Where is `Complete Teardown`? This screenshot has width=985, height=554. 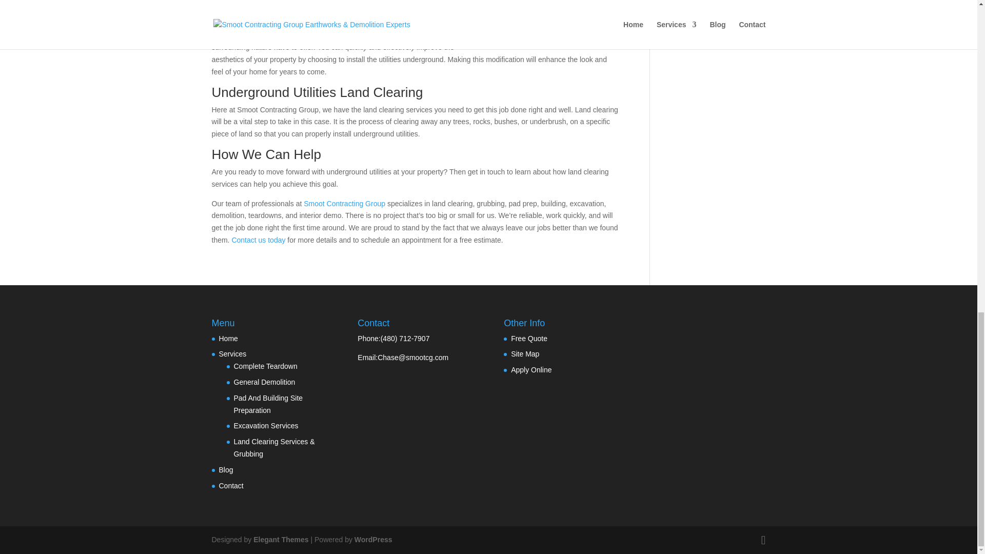
Complete Teardown is located at coordinates (266, 366).